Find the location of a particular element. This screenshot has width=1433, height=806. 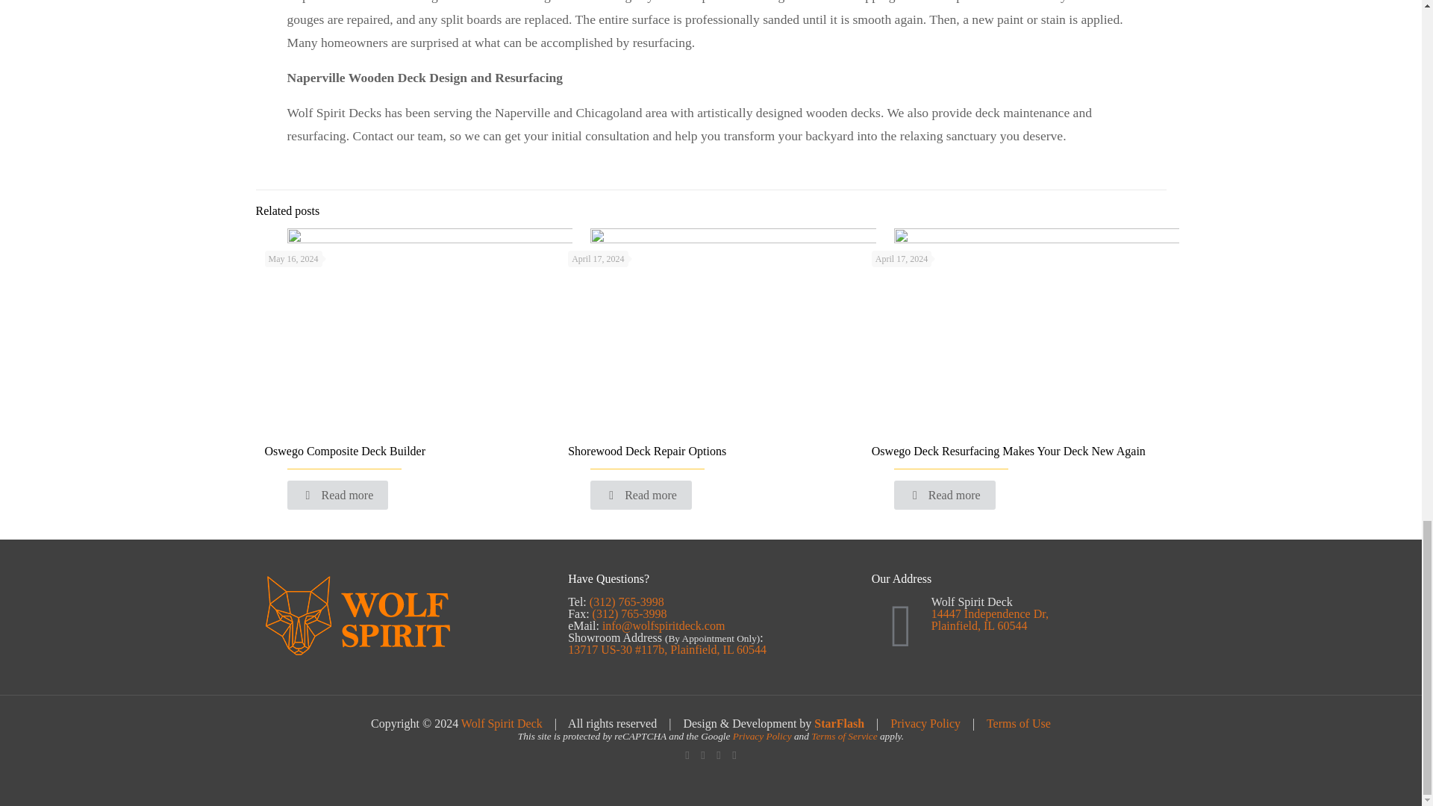

Pinterest is located at coordinates (719, 755).